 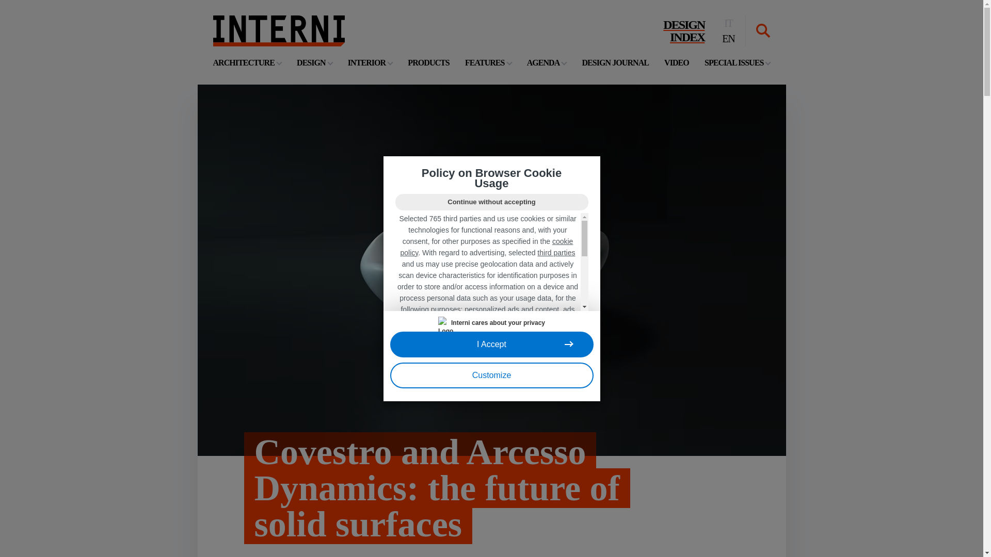 I want to click on interni magazine, so click(x=488, y=62).